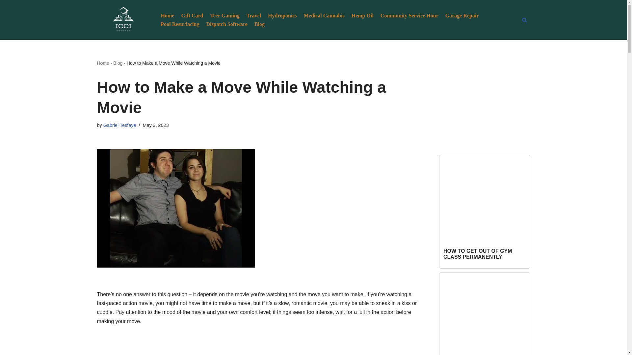 This screenshot has height=355, width=632. What do you see at coordinates (259, 24) in the screenshot?
I see `Blog` at bounding box center [259, 24].